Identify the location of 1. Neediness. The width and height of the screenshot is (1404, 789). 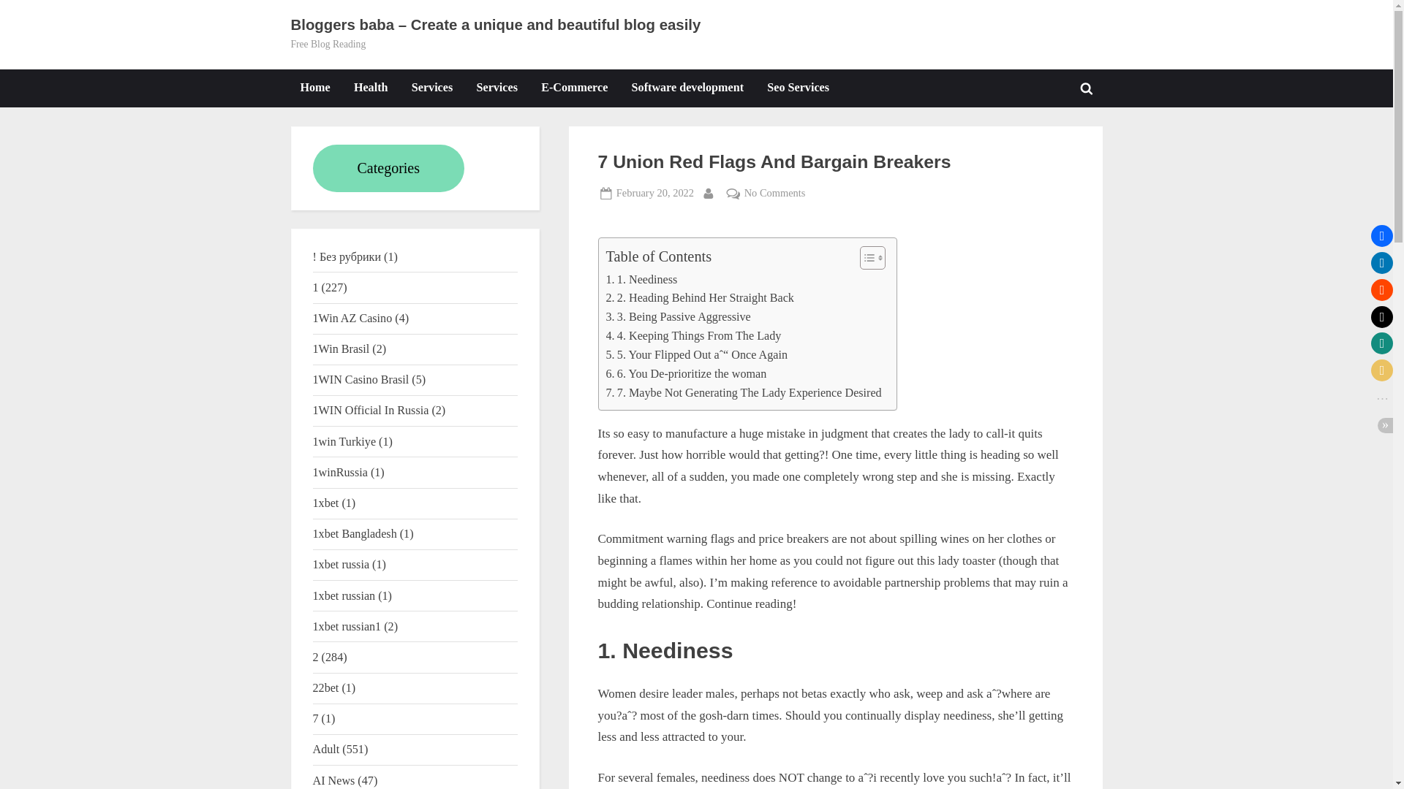
(641, 280).